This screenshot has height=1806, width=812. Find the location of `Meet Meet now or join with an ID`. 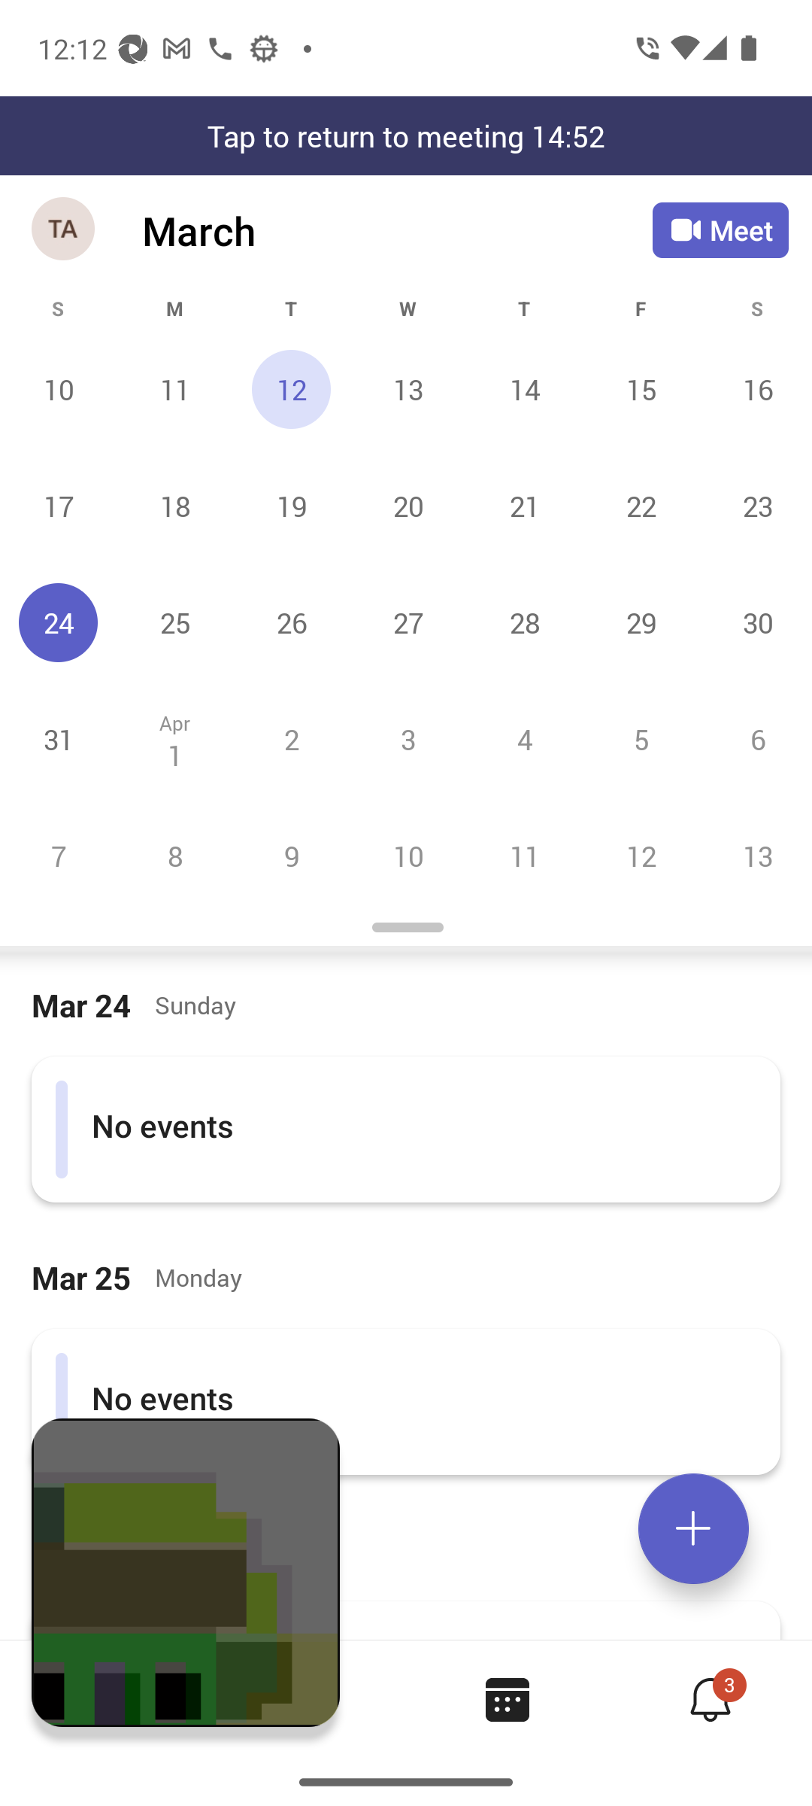

Meet Meet now or join with an ID is located at coordinates (720, 230).